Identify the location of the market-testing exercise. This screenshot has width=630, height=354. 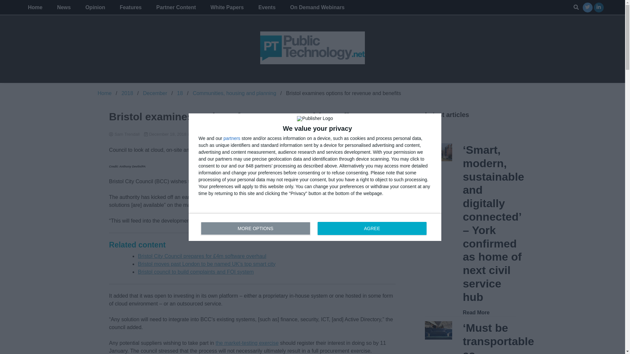
(247, 343).